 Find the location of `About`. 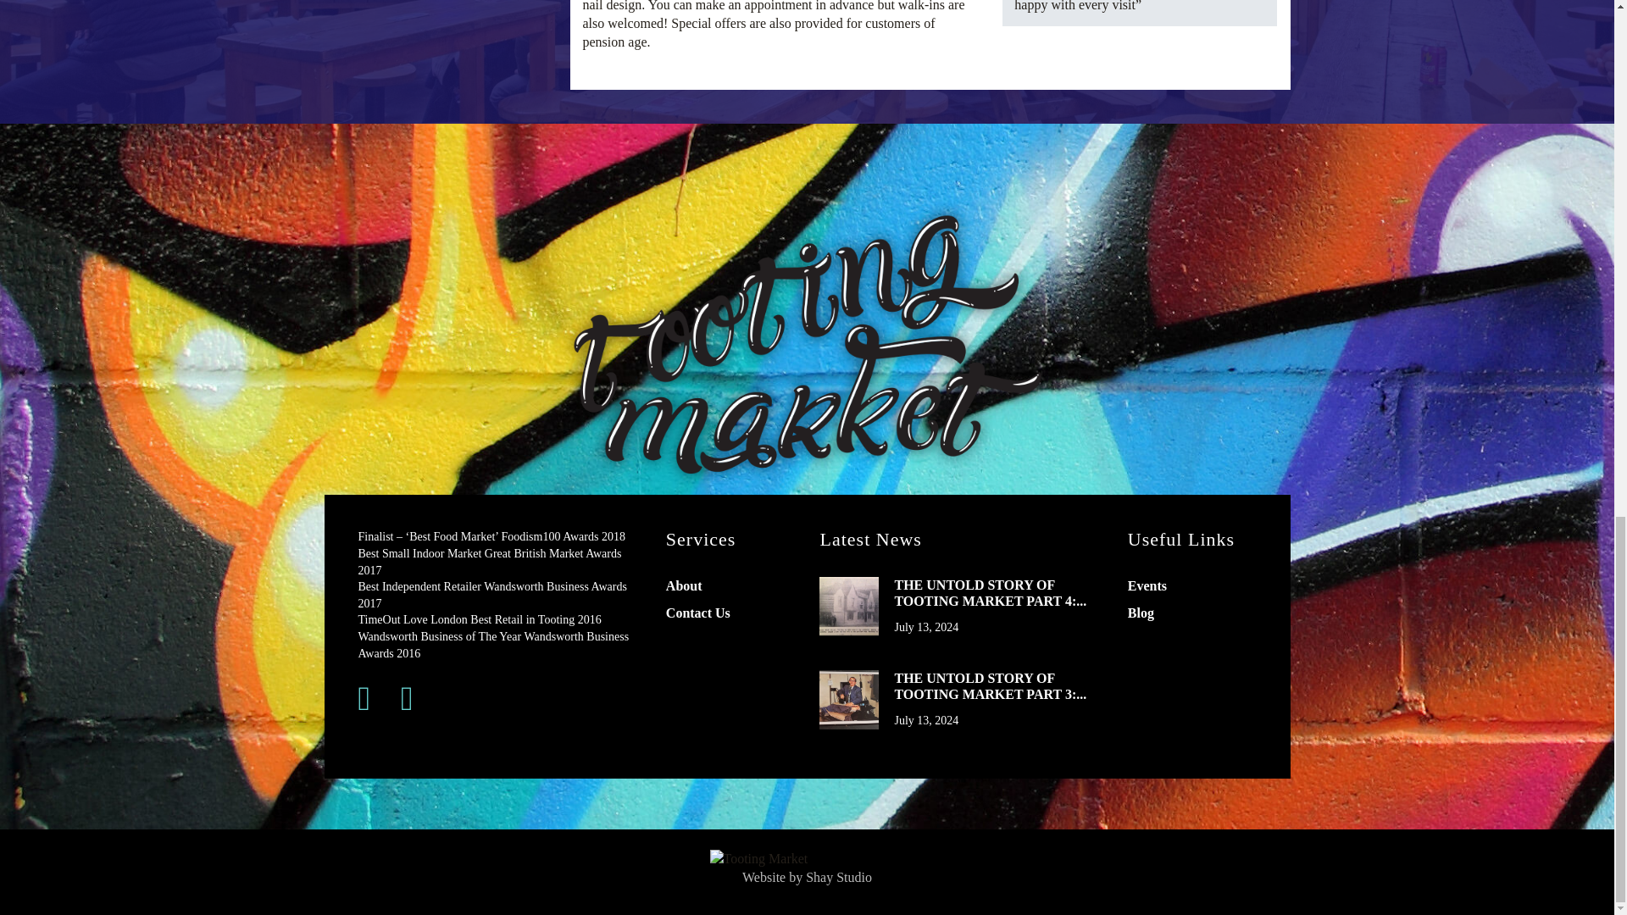

About is located at coordinates (684, 585).